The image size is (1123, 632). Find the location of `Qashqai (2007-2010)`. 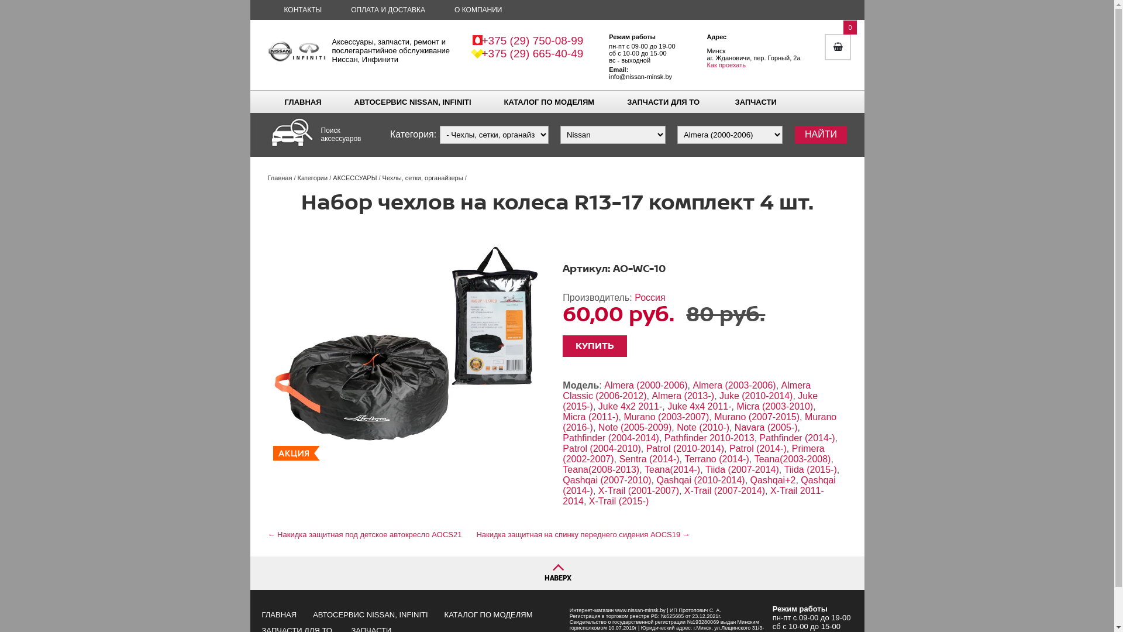

Qashqai (2007-2010) is located at coordinates (607, 480).